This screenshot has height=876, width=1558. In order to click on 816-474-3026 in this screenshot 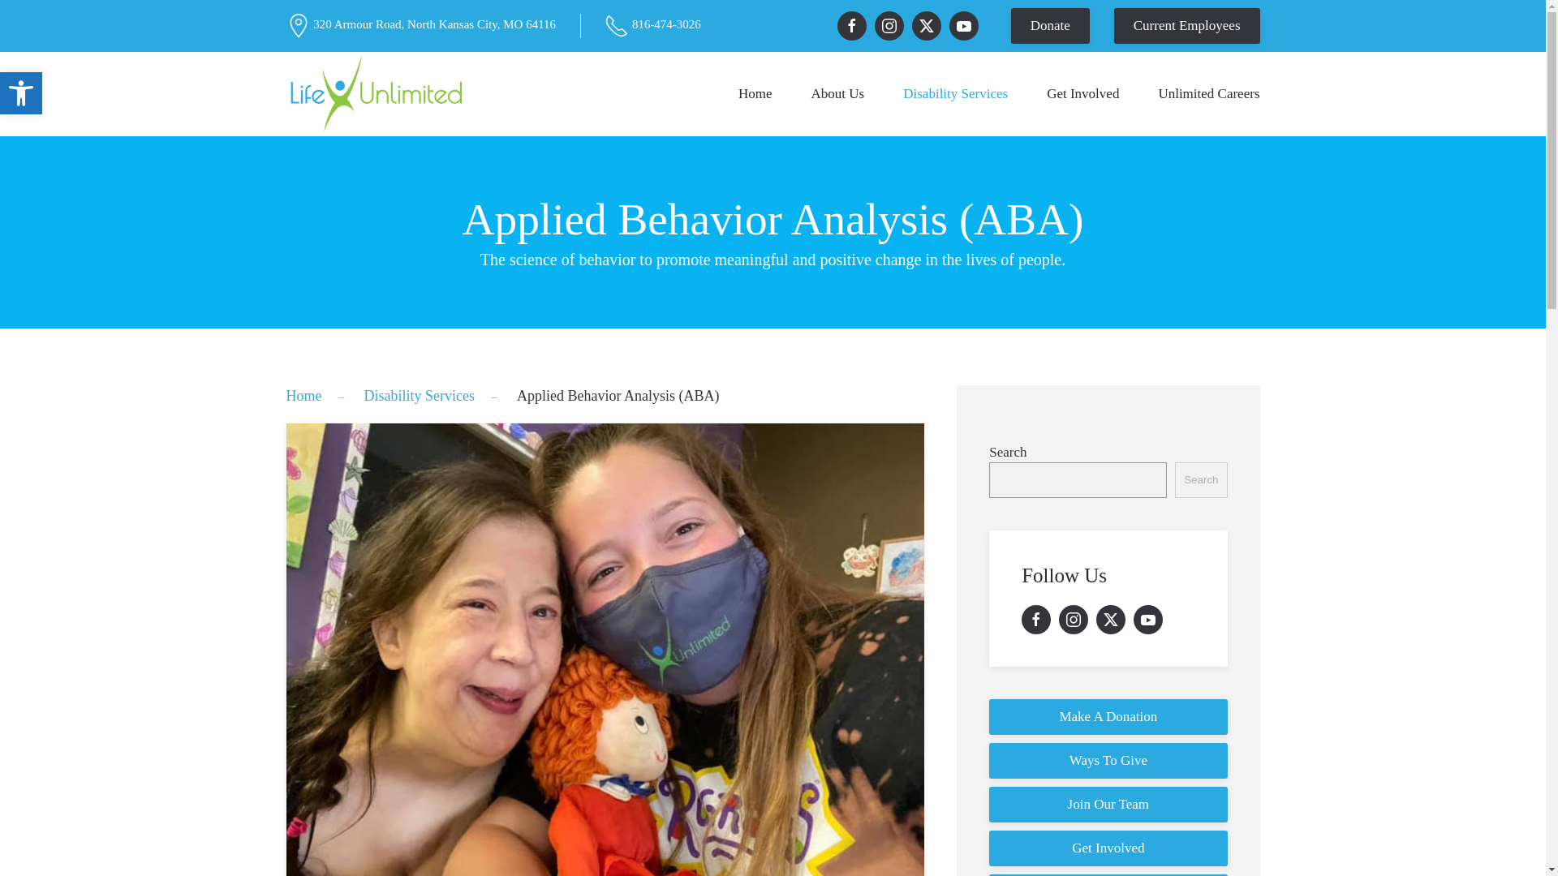, I will do `click(667, 24)`.